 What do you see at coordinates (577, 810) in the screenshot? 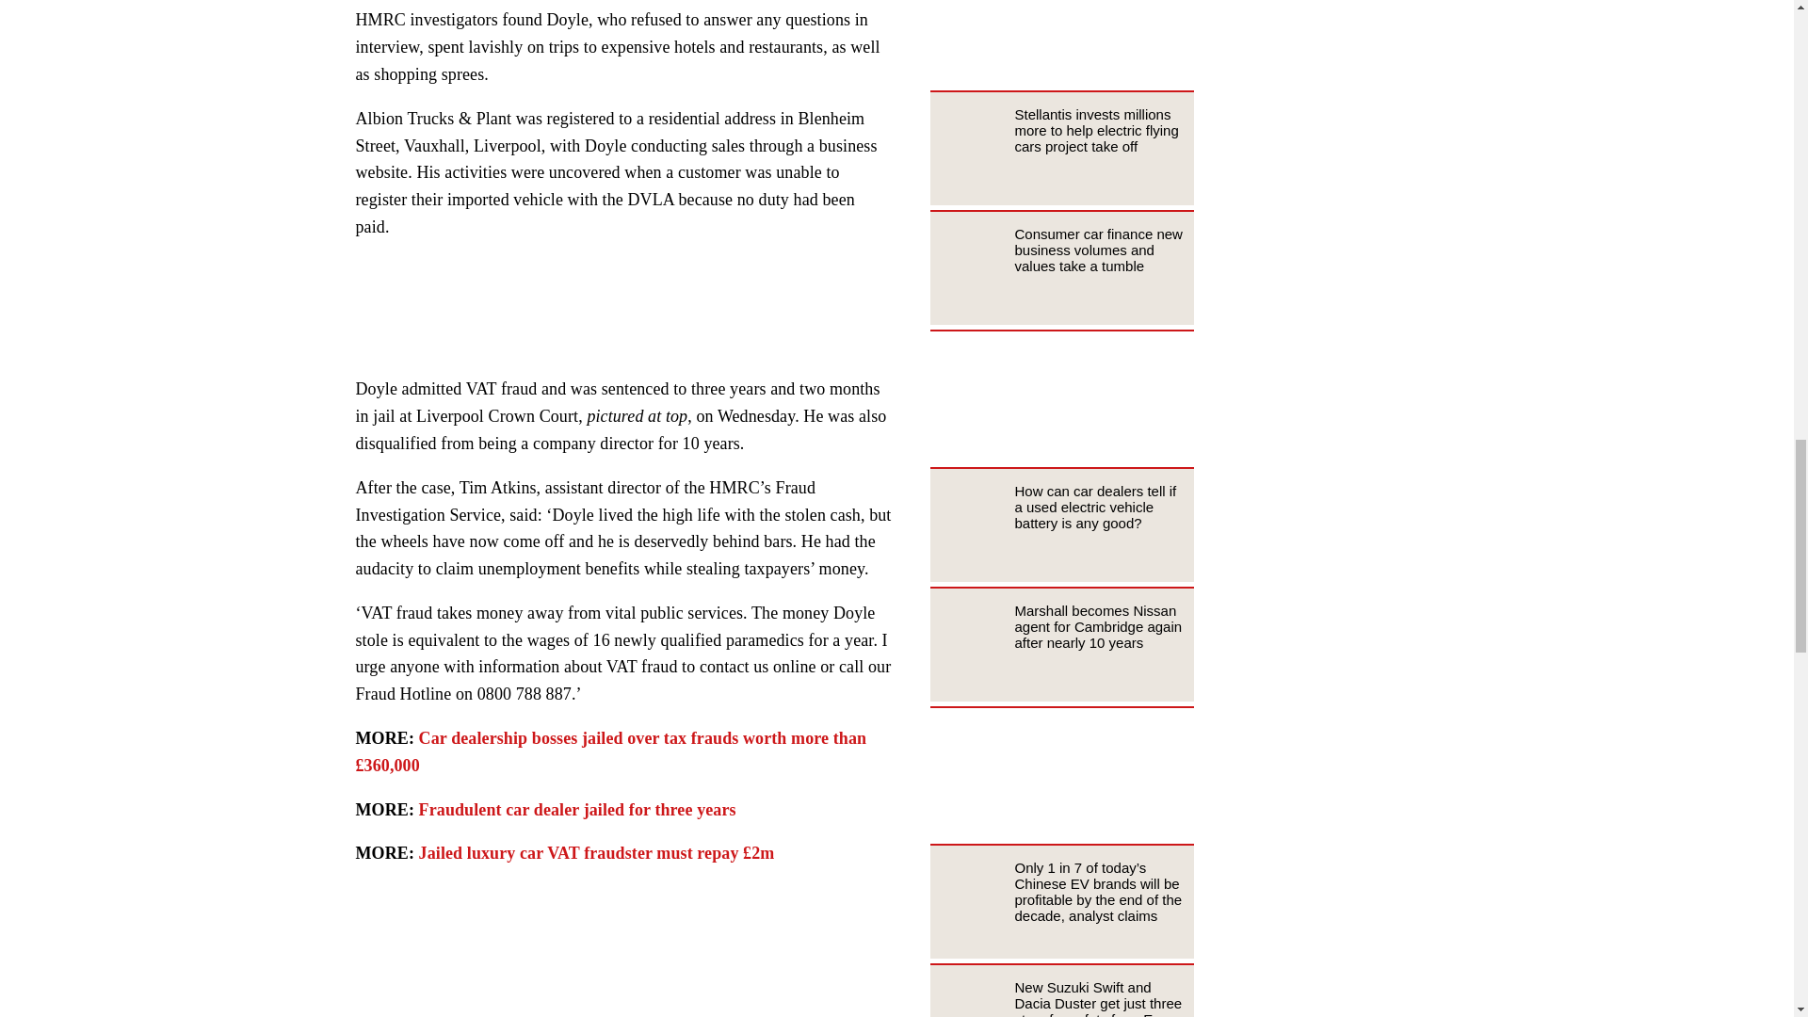
I see `Fraudulent car dealer jailed for three years` at bounding box center [577, 810].